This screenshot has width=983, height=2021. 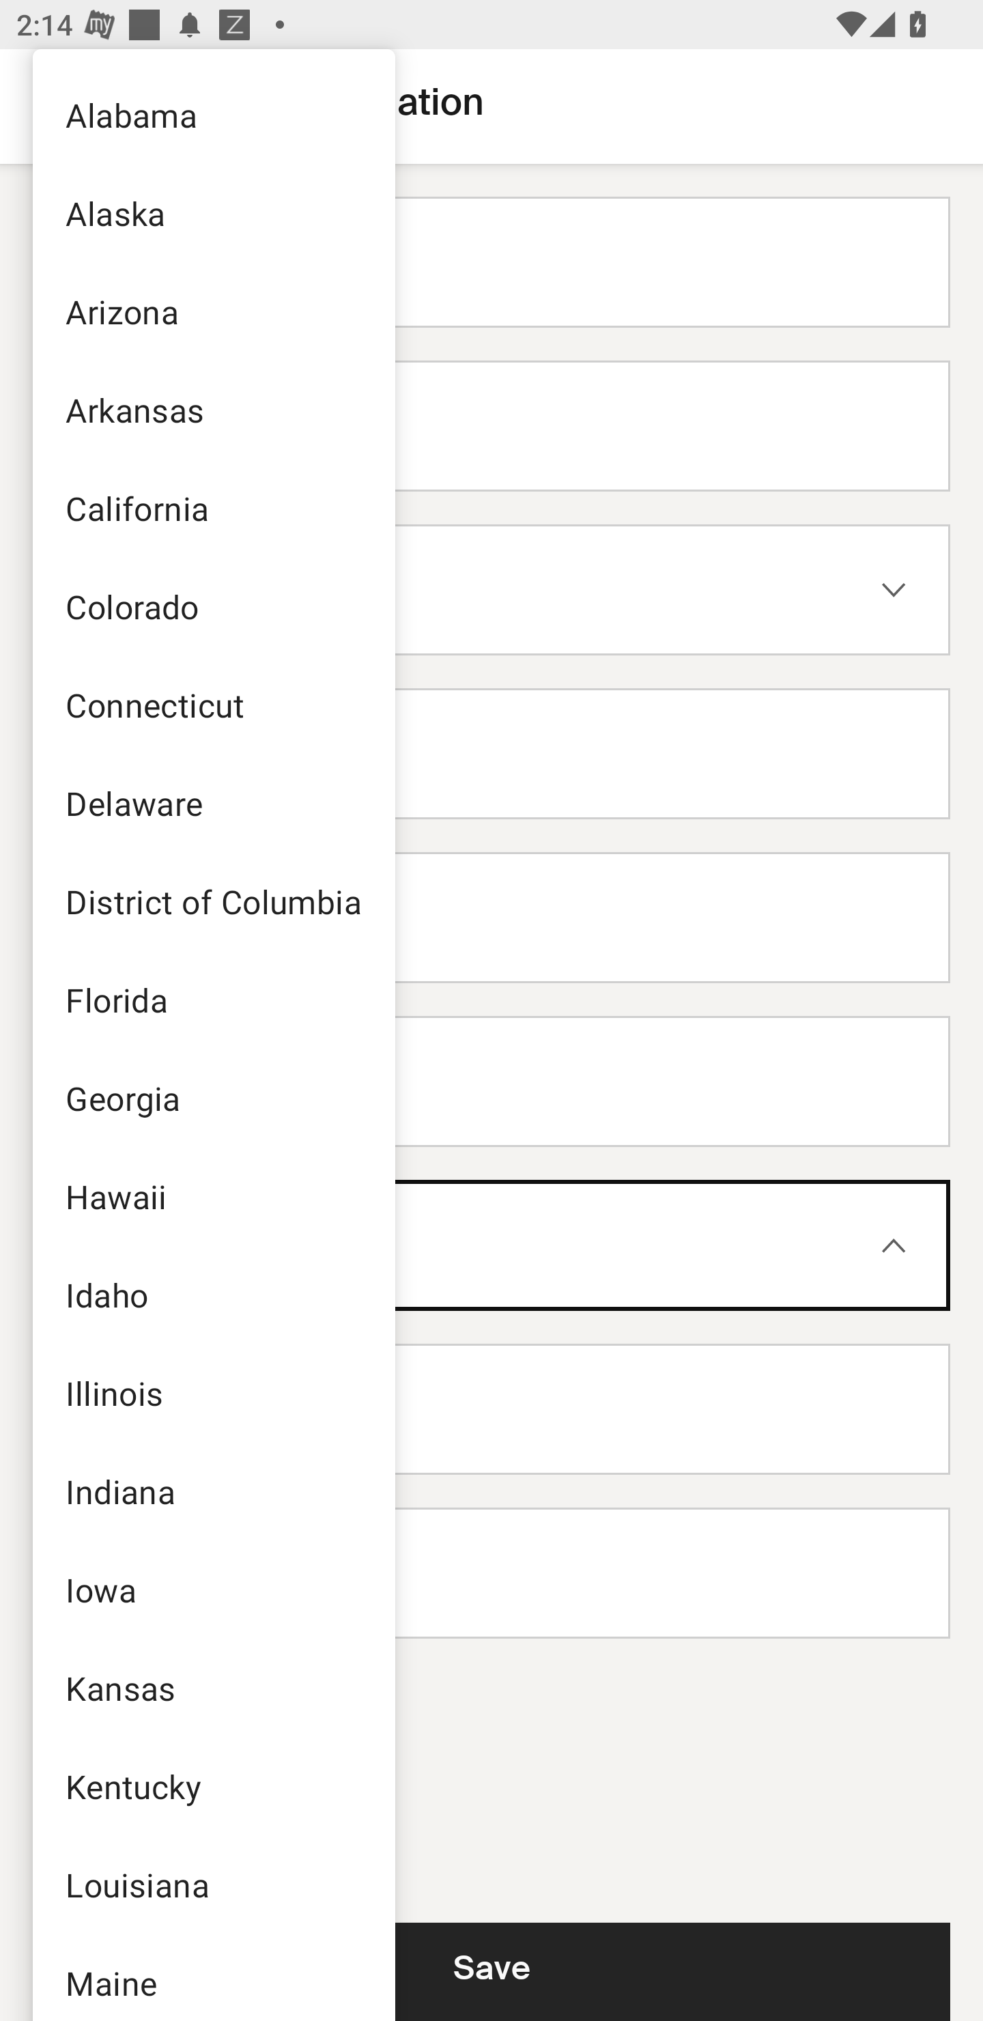 I want to click on Kansas, so click(x=213, y=1687).